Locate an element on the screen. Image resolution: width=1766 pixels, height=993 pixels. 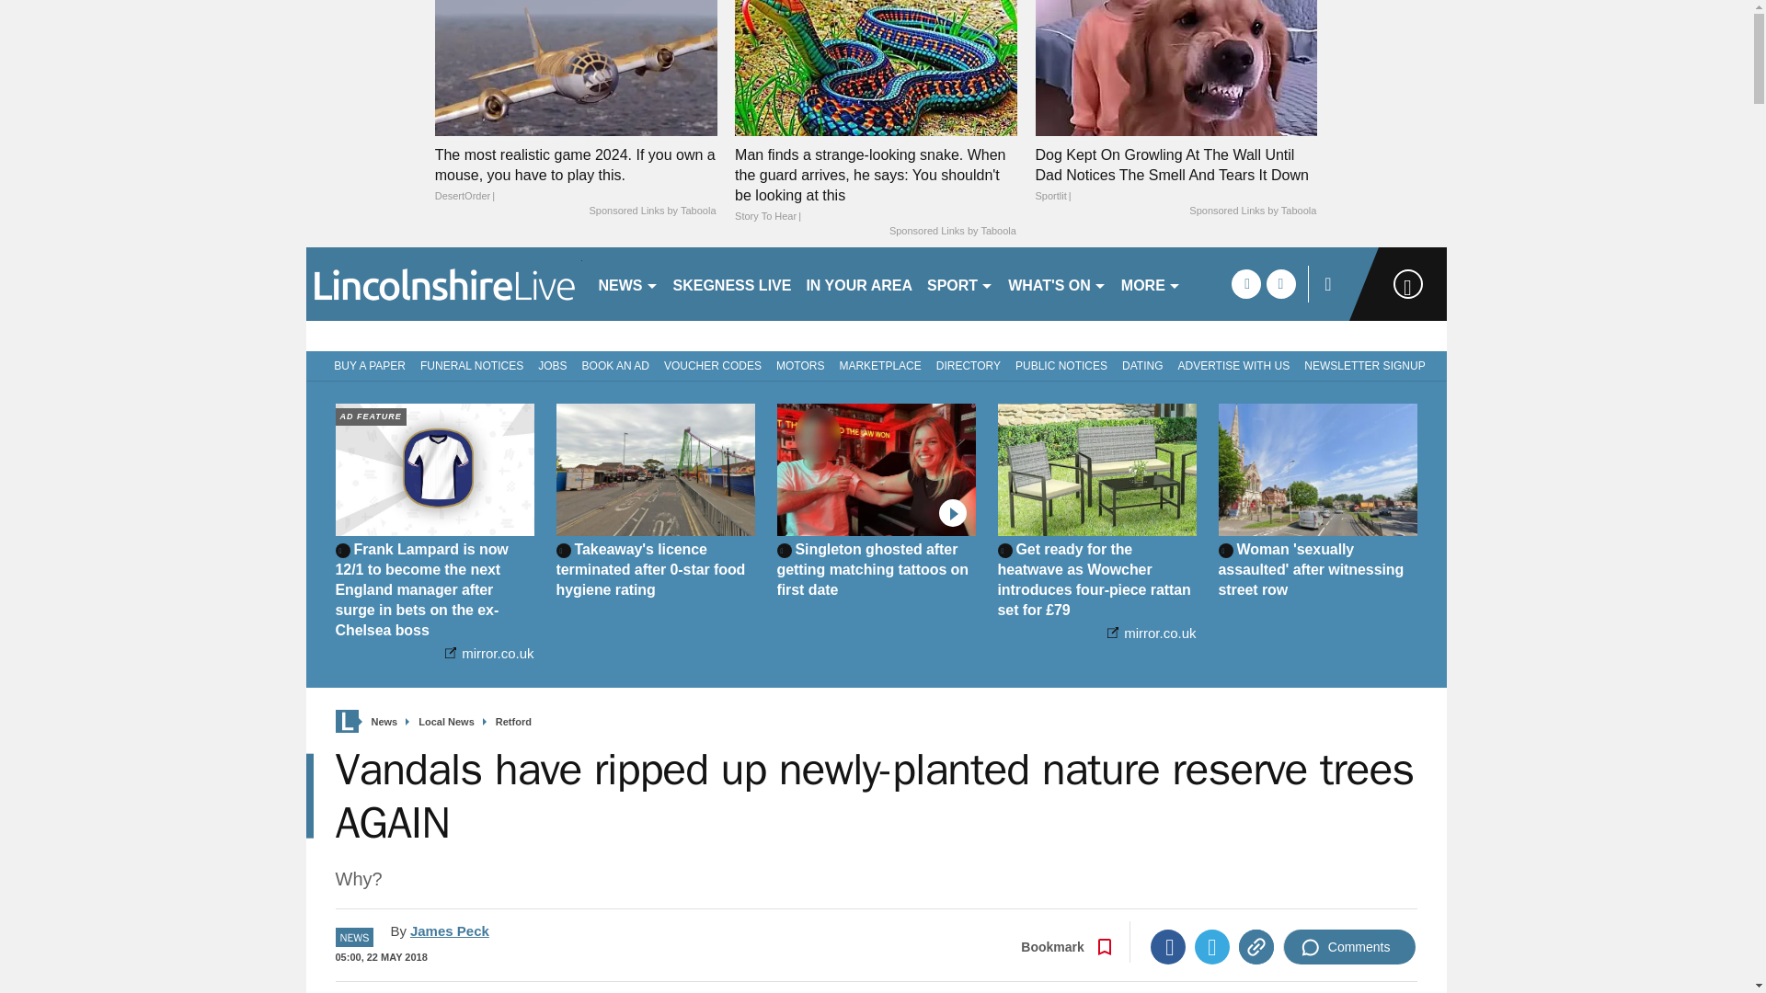
WHAT'S ON is located at coordinates (1058, 283).